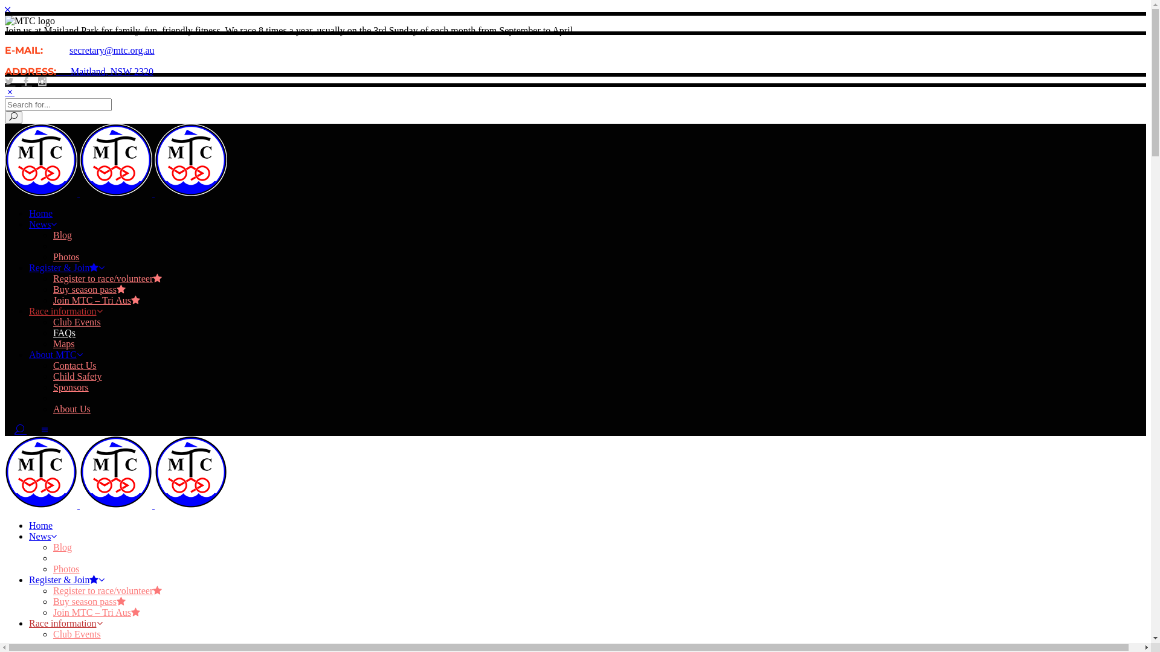 This screenshot has width=1160, height=652. What do you see at coordinates (89, 601) in the screenshot?
I see `Buy season pass` at bounding box center [89, 601].